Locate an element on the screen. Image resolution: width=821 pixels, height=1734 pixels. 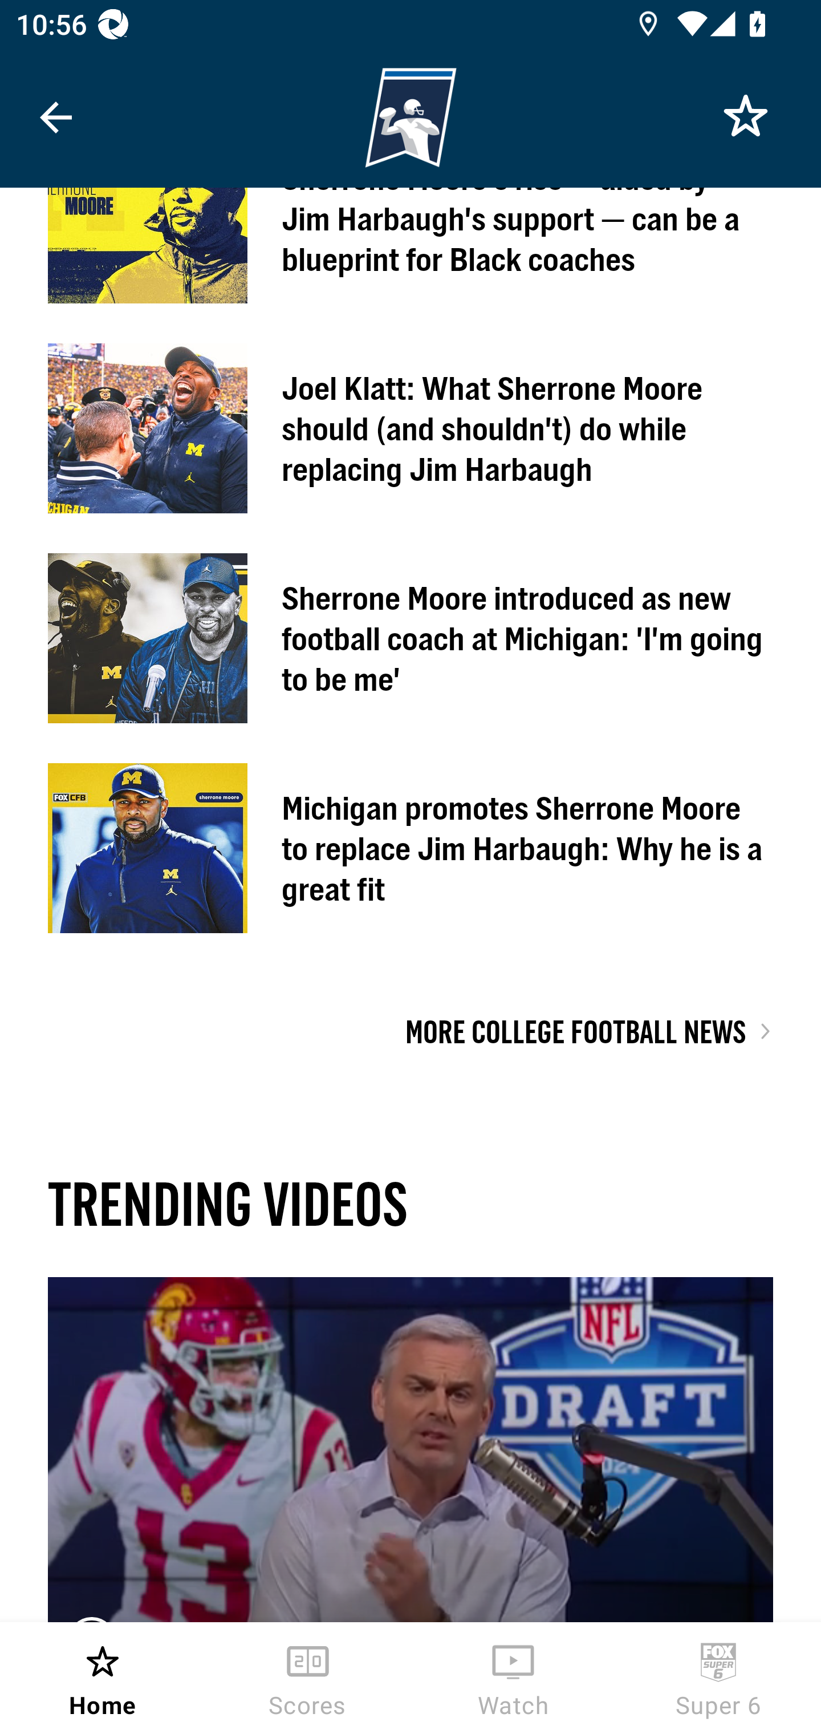
Navigate up is located at coordinates (56, 118).